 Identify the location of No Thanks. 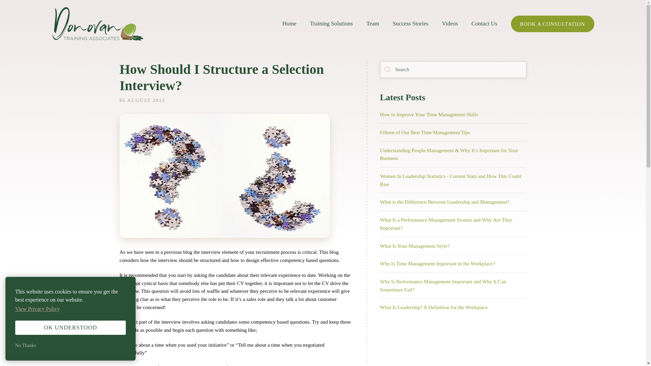
(70, 346).